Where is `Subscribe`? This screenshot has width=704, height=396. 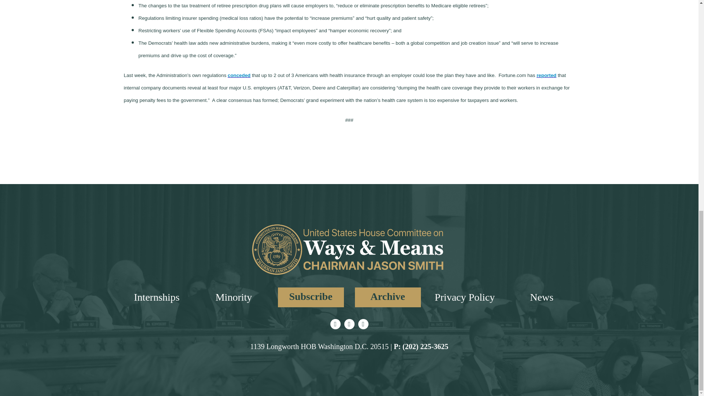 Subscribe is located at coordinates (311, 297).